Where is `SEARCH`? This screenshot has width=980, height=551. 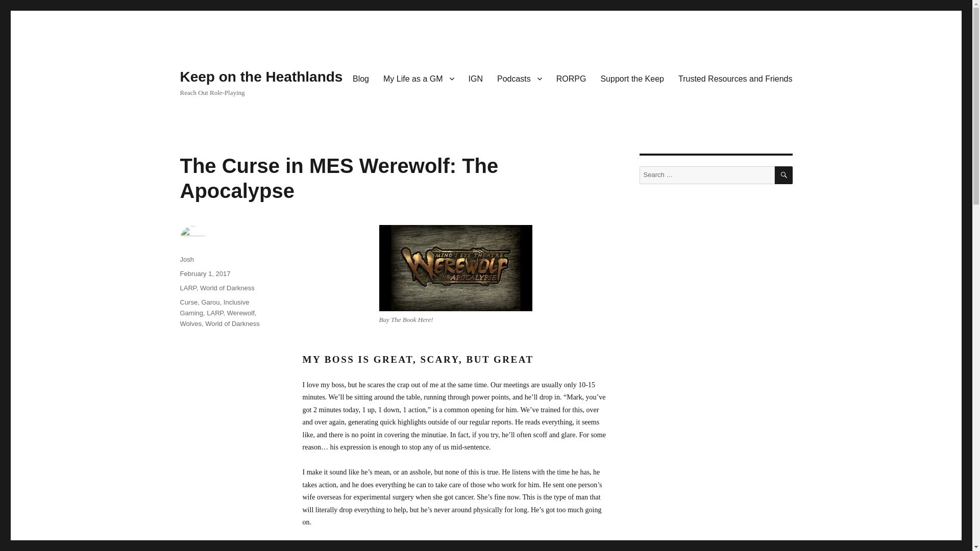
SEARCH is located at coordinates (784, 175).